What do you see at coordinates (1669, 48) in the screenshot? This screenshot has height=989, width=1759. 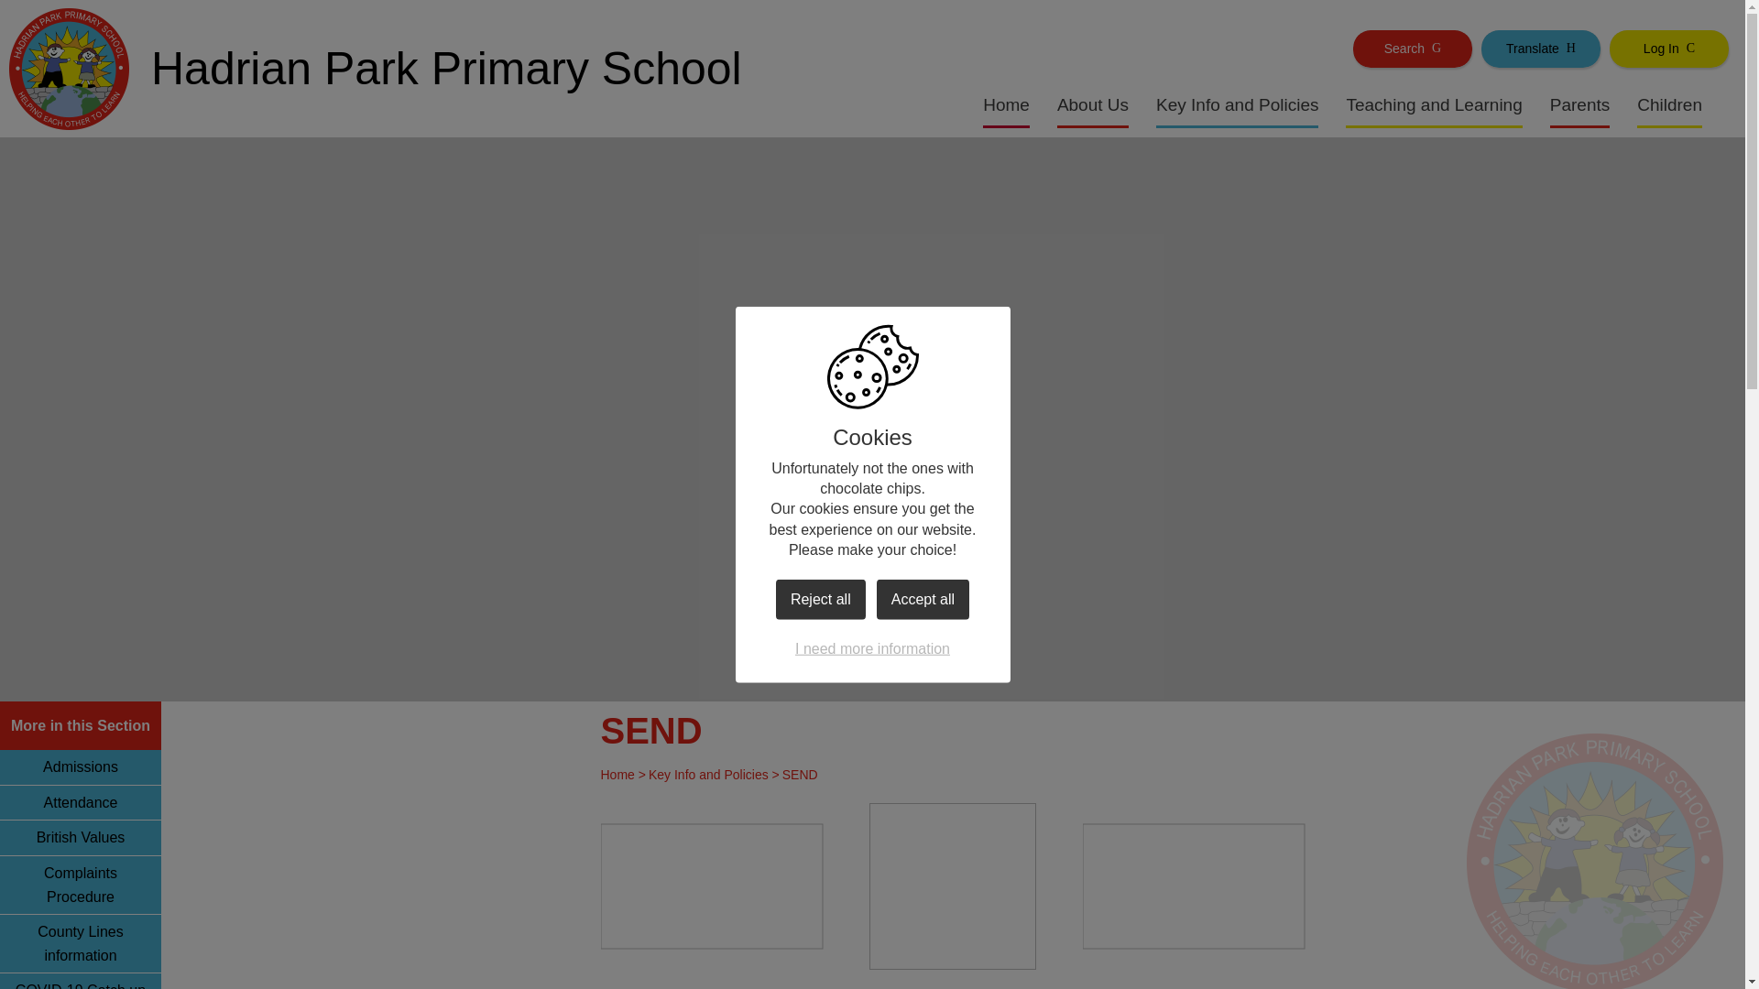 I see `Log in` at bounding box center [1669, 48].